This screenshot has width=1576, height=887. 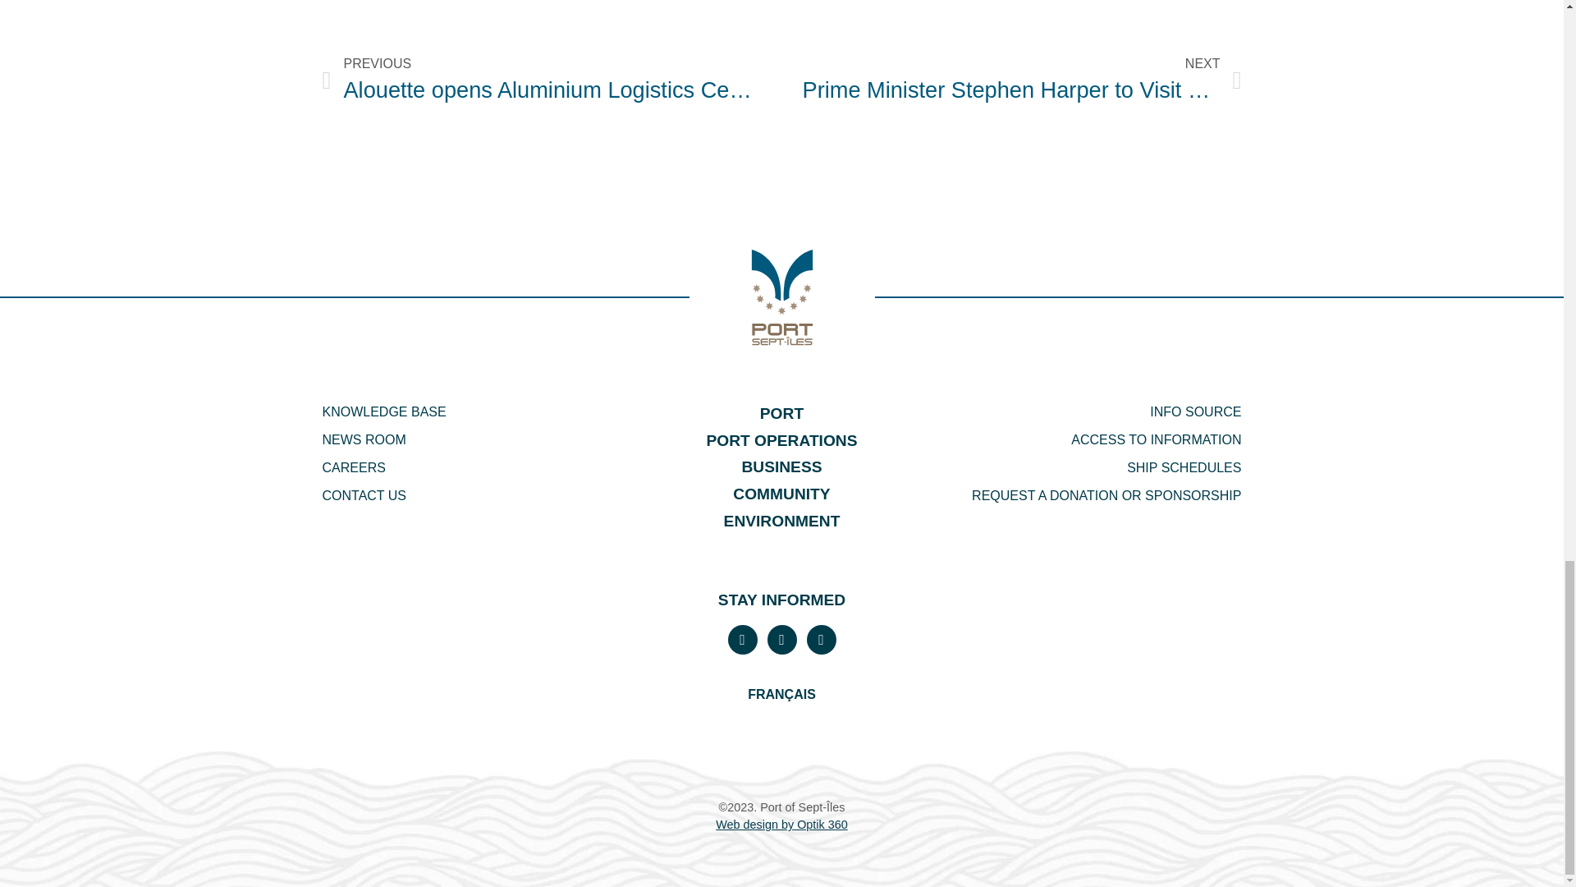 What do you see at coordinates (781, 467) in the screenshot?
I see `ACCESS TO INFORMATION` at bounding box center [781, 467].